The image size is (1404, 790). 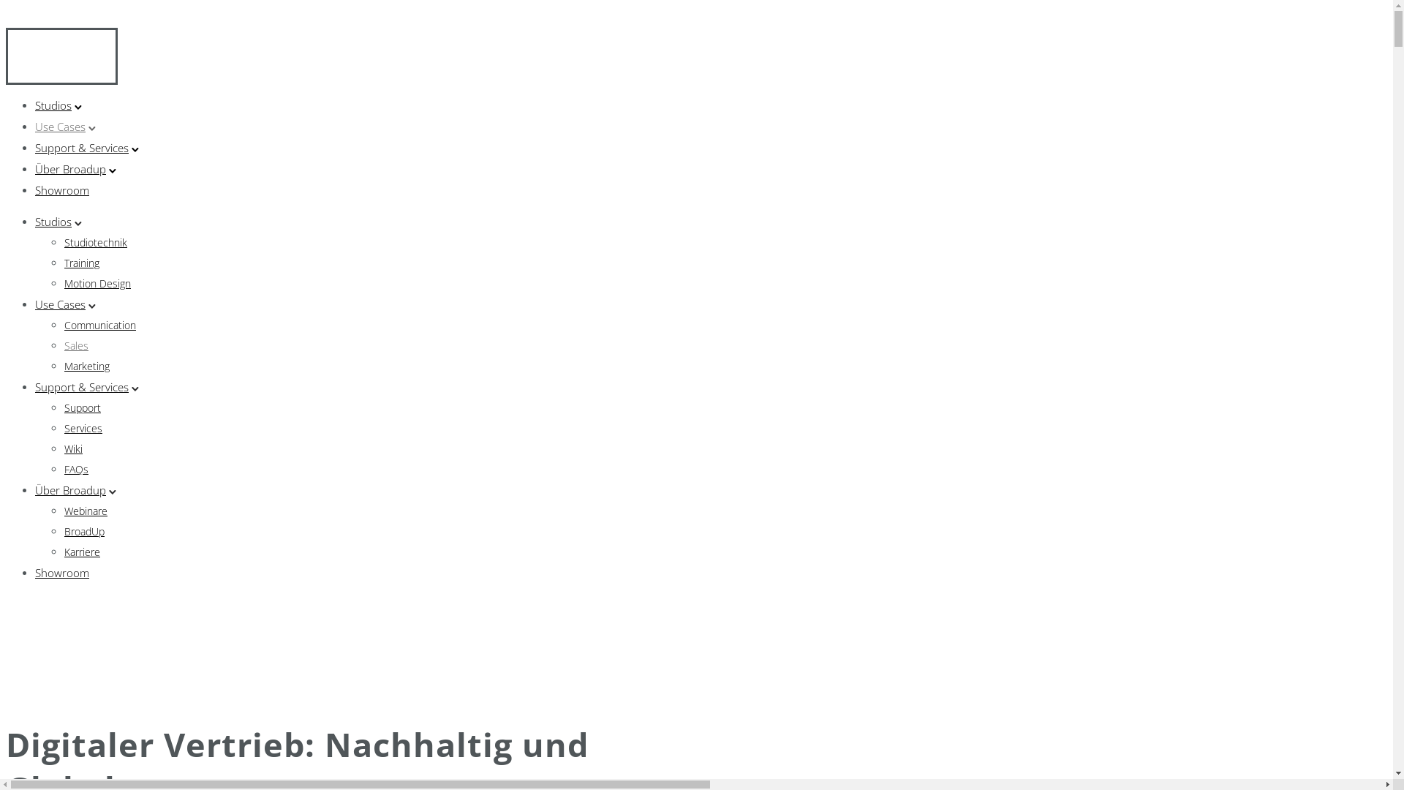 I want to click on Sales, so click(x=76, y=345).